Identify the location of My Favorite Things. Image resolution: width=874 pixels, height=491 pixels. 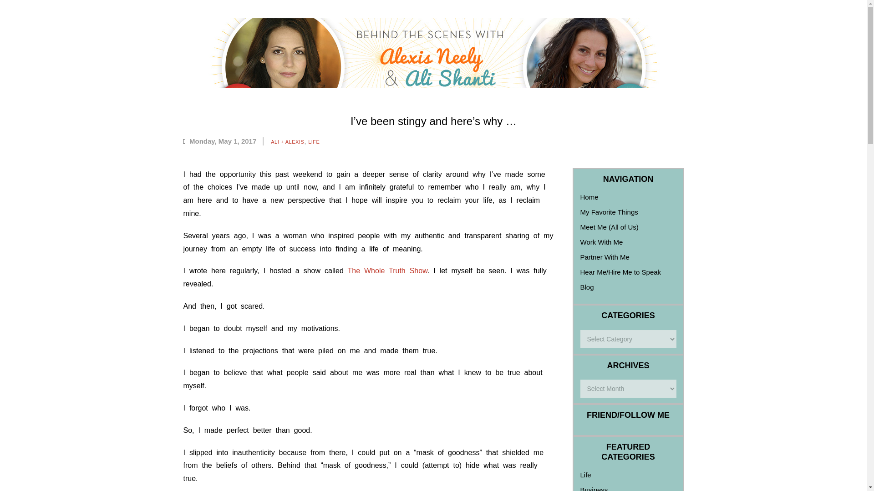
(609, 212).